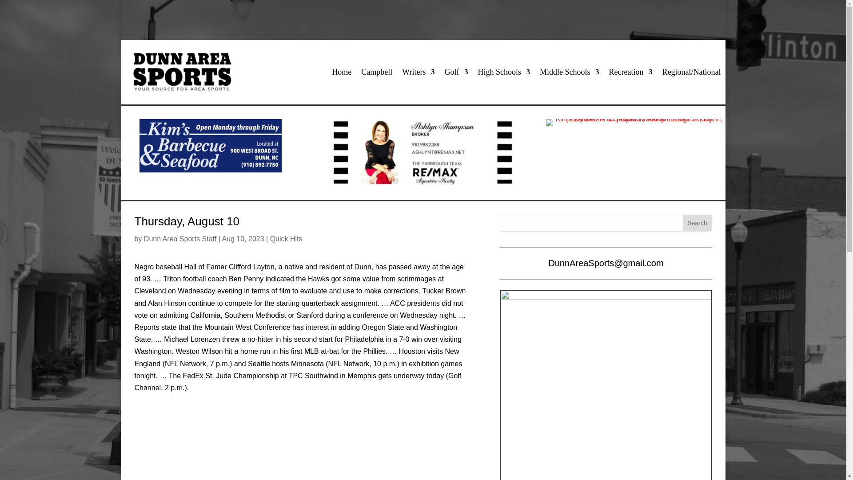 The image size is (853, 480). Describe the element at coordinates (504, 72) in the screenshot. I see `High Schools` at that location.